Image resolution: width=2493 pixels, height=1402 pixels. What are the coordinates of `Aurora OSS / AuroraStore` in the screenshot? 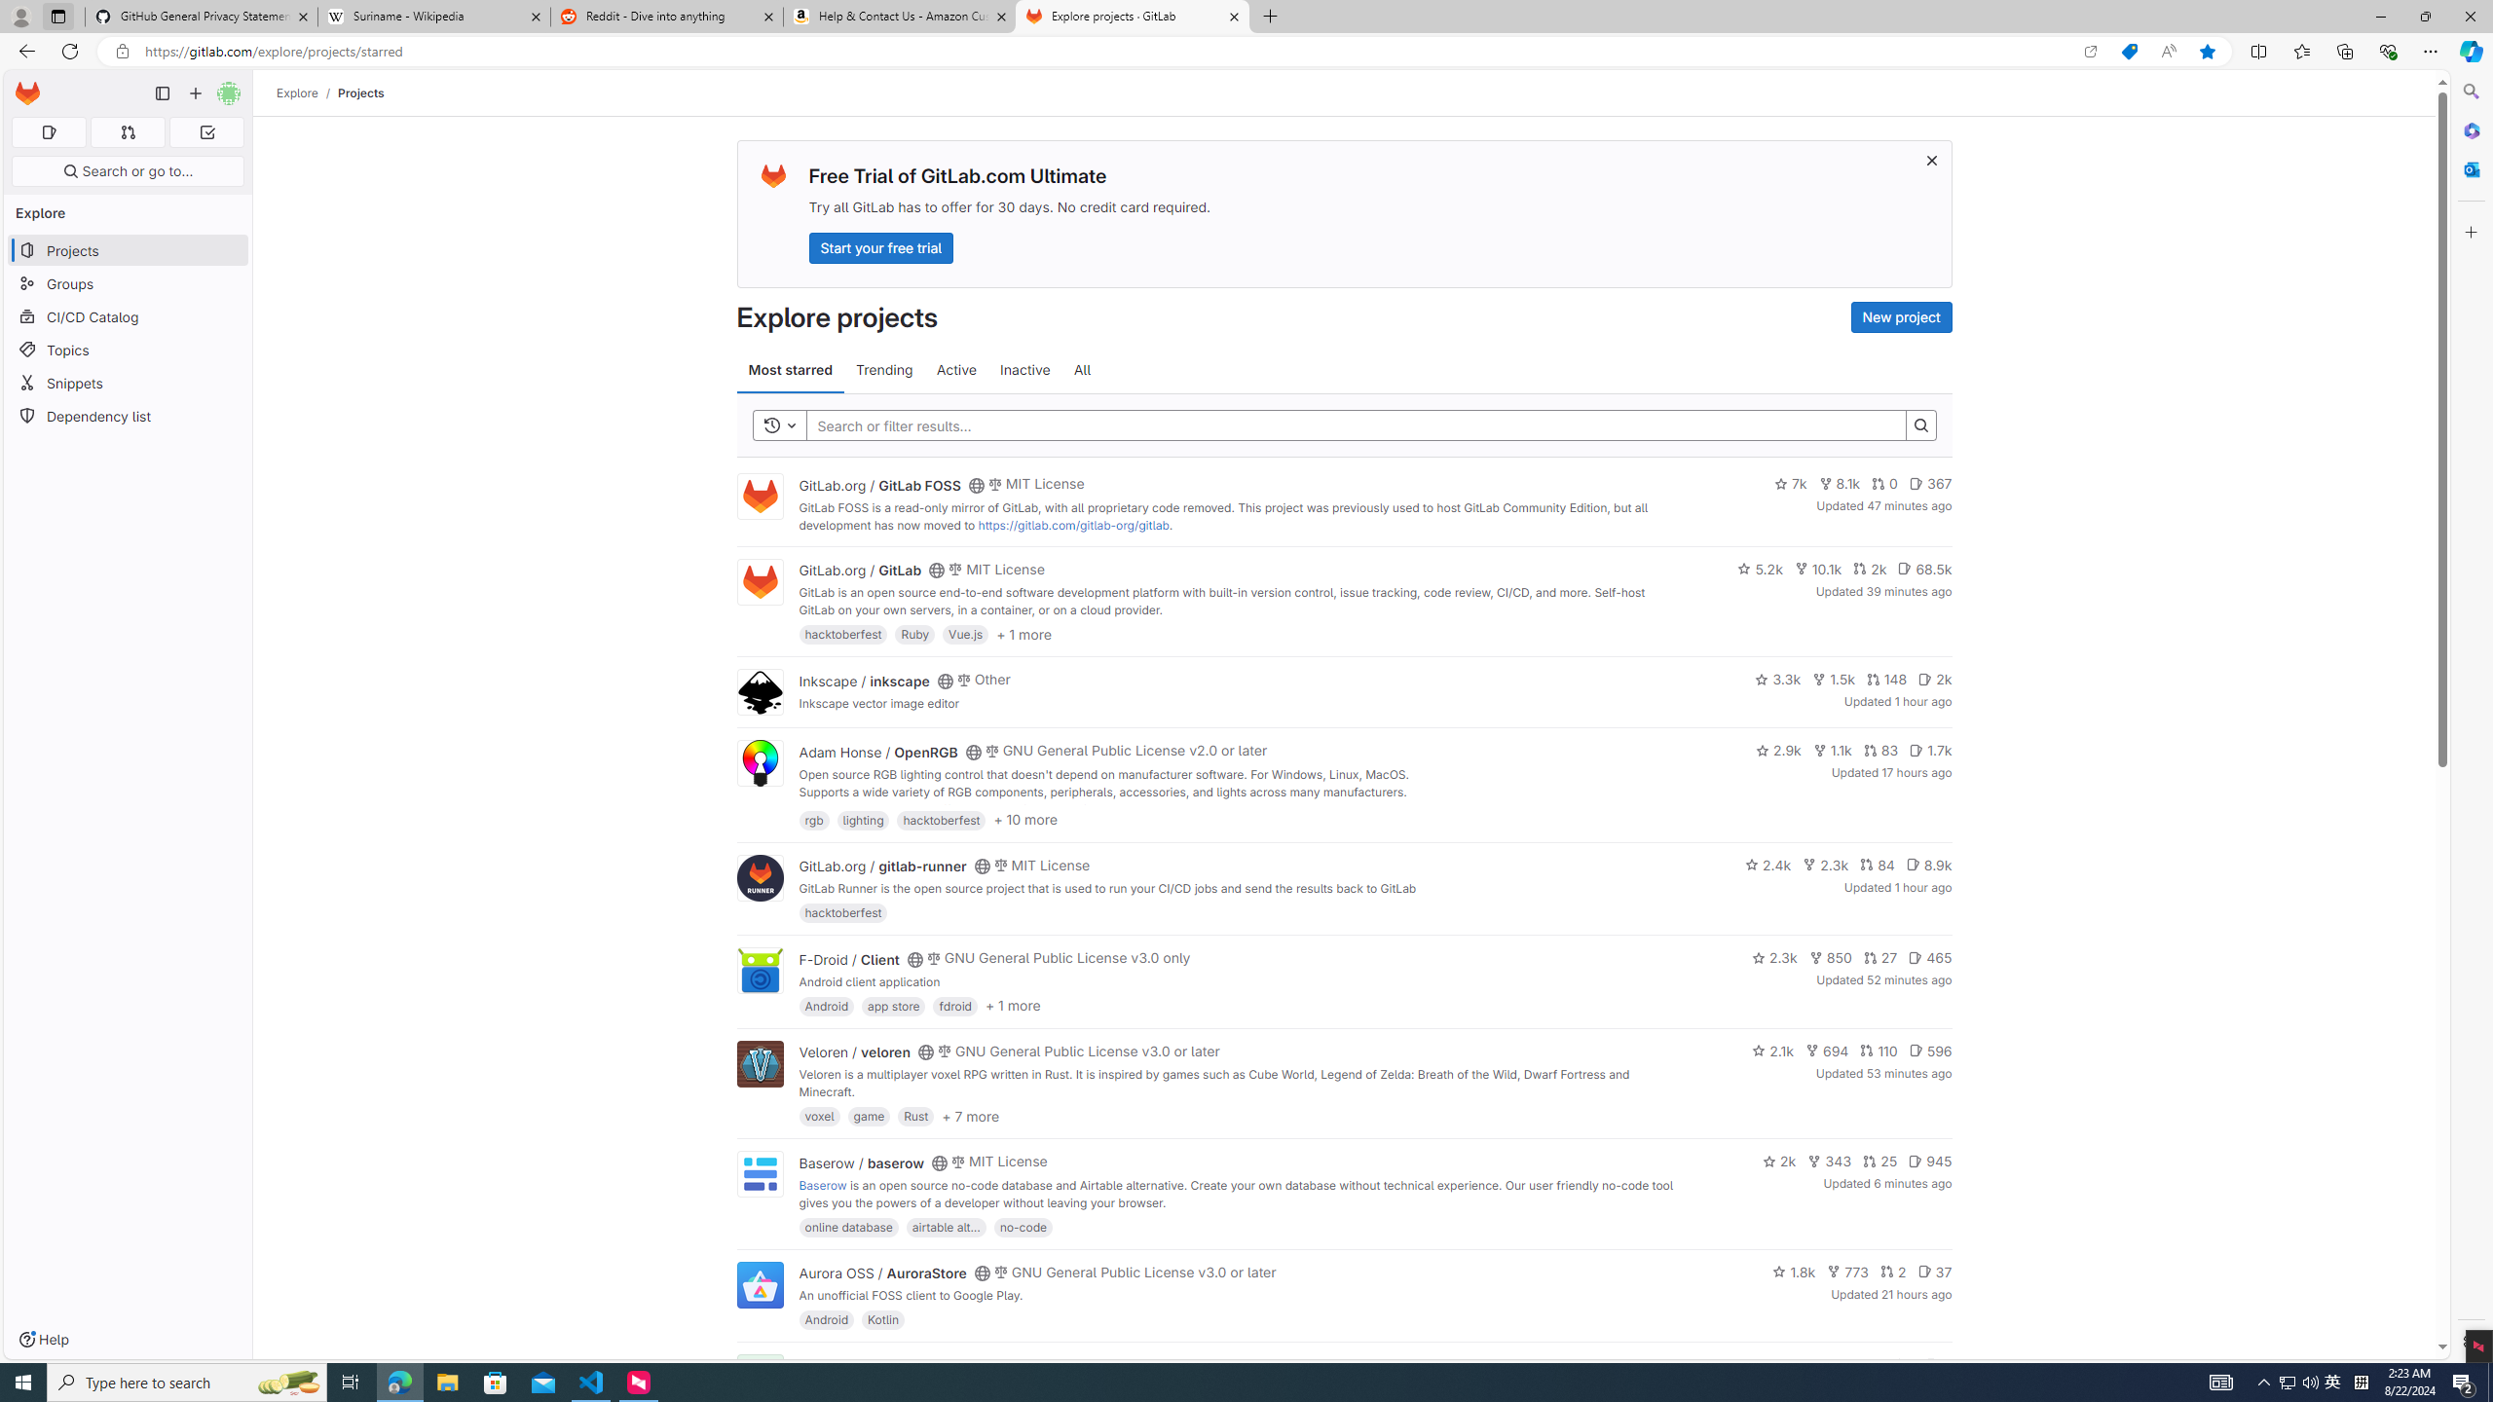 It's located at (882, 1273).